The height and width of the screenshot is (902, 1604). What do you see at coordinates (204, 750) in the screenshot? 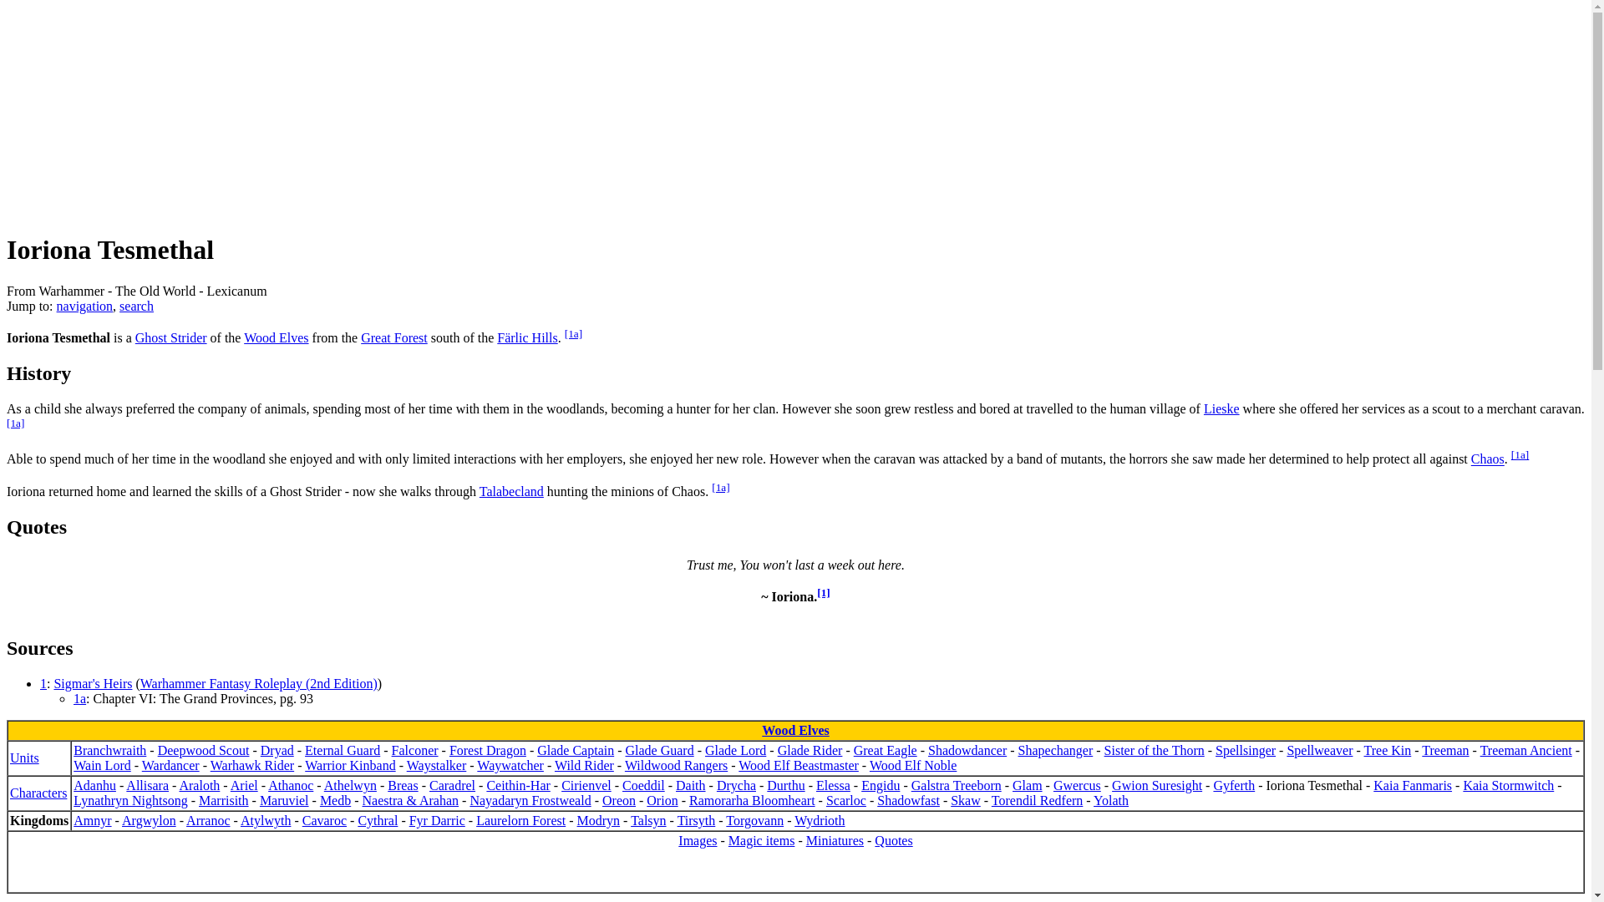
I see `Deepwood Scout` at bounding box center [204, 750].